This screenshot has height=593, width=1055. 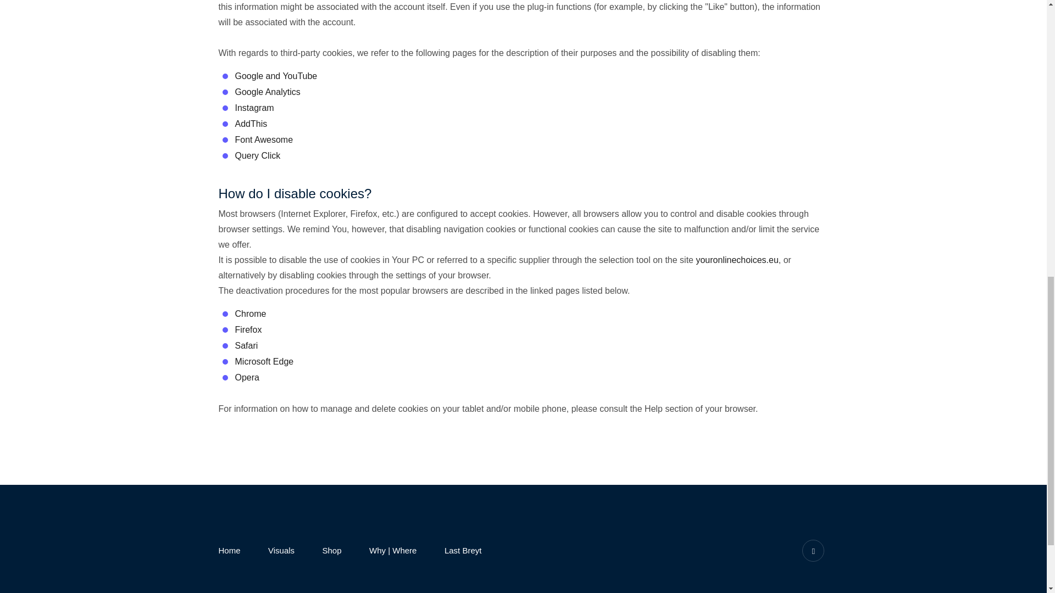 I want to click on Google Analytics, so click(x=268, y=92).